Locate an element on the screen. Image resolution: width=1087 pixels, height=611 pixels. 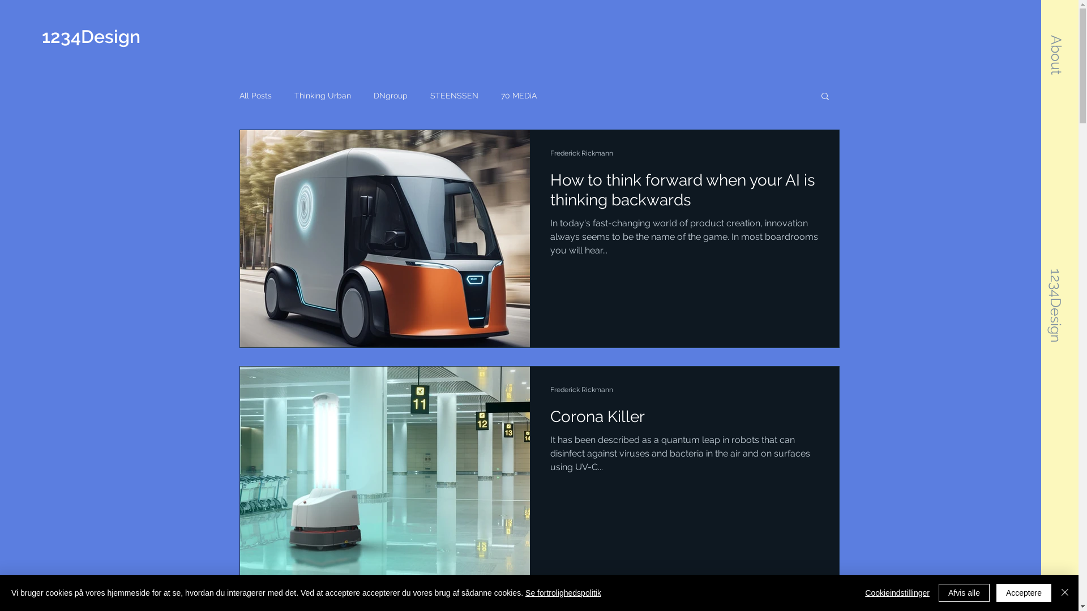
Afvis alle is located at coordinates (964, 593).